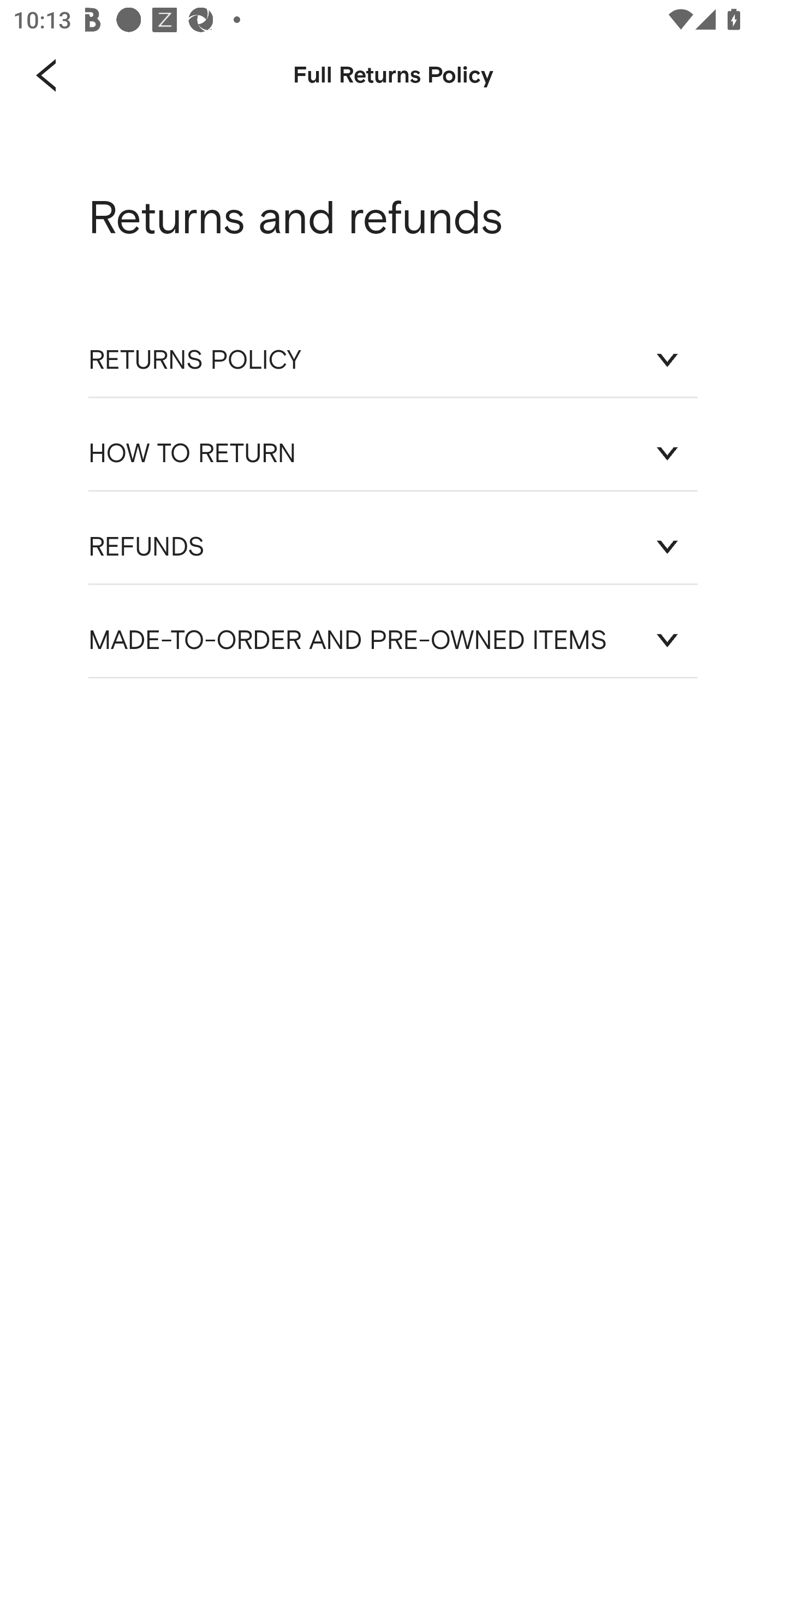  Describe the element at coordinates (393, 640) in the screenshot. I see `MADE-TO-ORDER AND PRE-OWNED ITEMS` at that location.